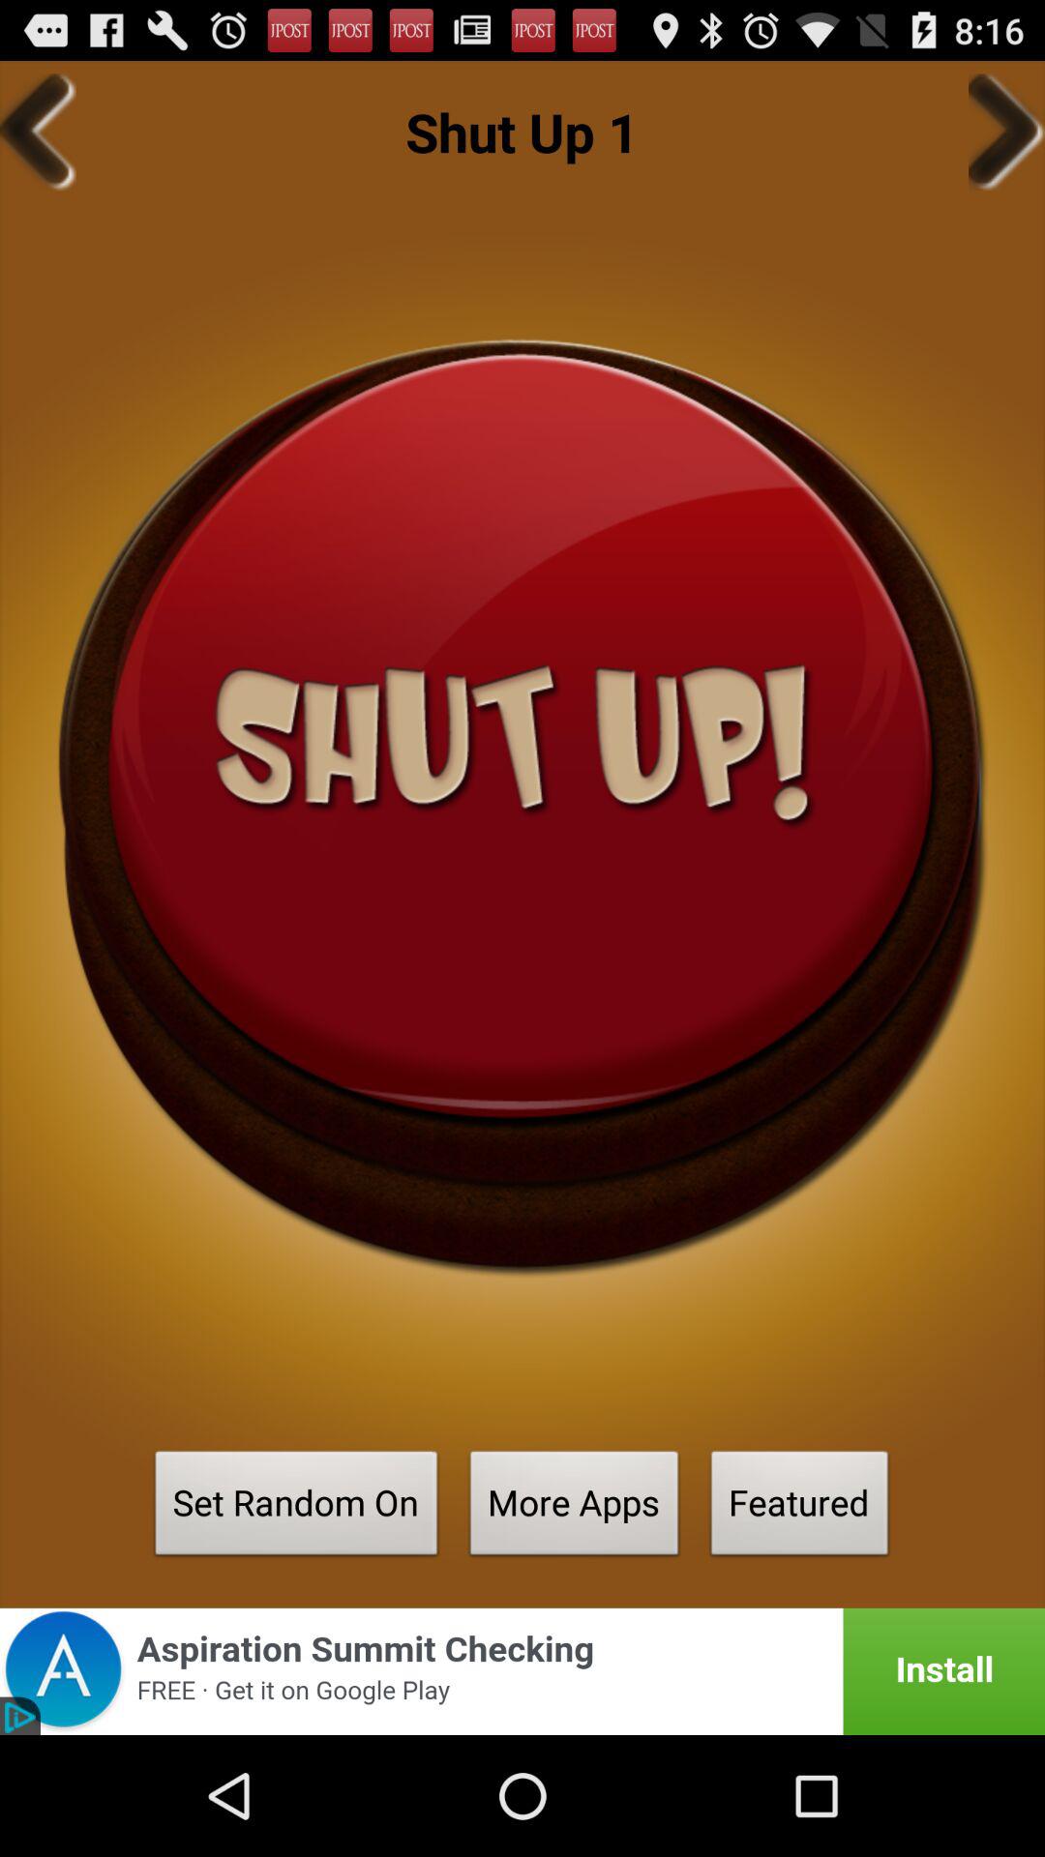 This screenshot has height=1857, width=1045. Describe the element at coordinates (575, 1509) in the screenshot. I see `tap the more apps button` at that location.